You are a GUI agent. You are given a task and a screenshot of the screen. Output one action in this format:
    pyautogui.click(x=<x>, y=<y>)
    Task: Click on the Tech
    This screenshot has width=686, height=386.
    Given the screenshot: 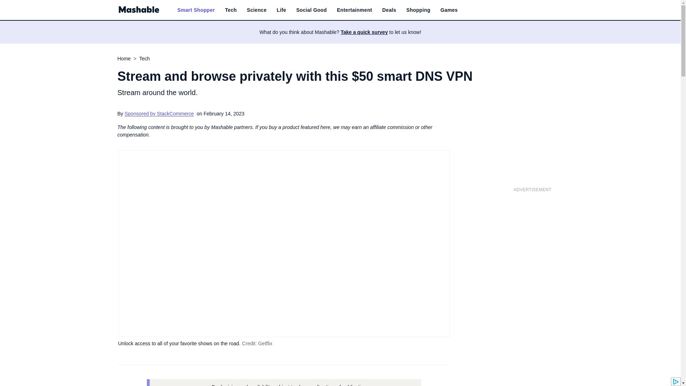 What is the action you would take?
    pyautogui.click(x=231, y=10)
    